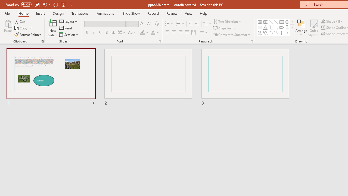 The height and width of the screenshot is (196, 348). Describe the element at coordinates (23, 28) in the screenshot. I see `Copy` at that location.